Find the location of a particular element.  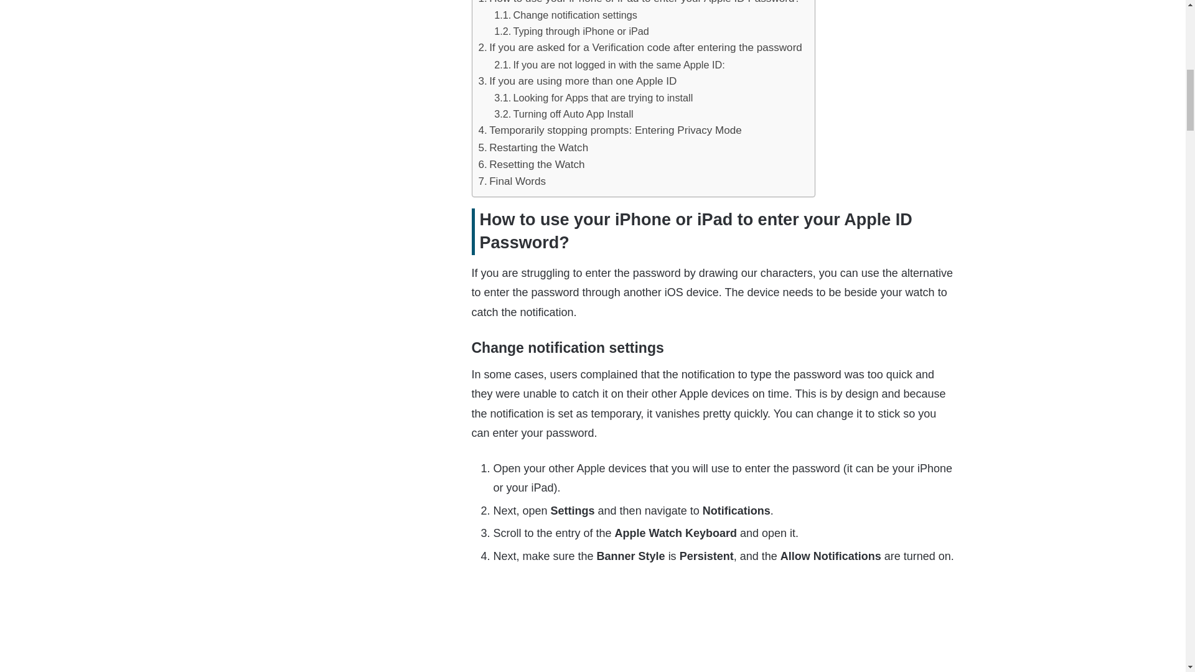

Change notification settings is located at coordinates (565, 14).